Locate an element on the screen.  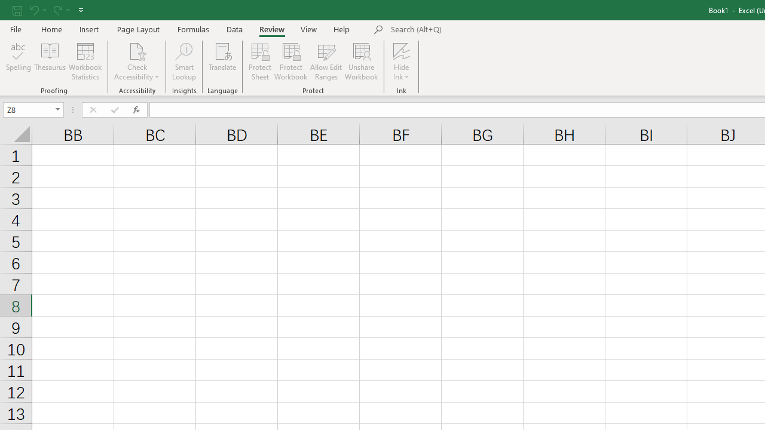
Spelling... is located at coordinates (19, 61).